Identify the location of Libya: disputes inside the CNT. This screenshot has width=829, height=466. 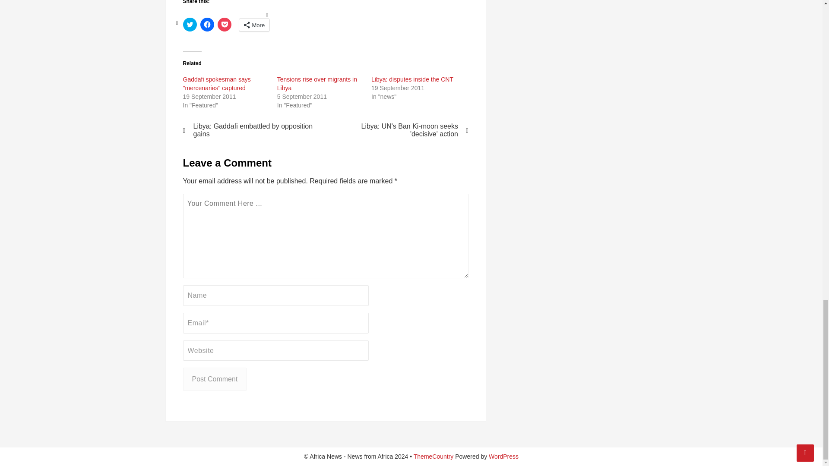
(412, 79).